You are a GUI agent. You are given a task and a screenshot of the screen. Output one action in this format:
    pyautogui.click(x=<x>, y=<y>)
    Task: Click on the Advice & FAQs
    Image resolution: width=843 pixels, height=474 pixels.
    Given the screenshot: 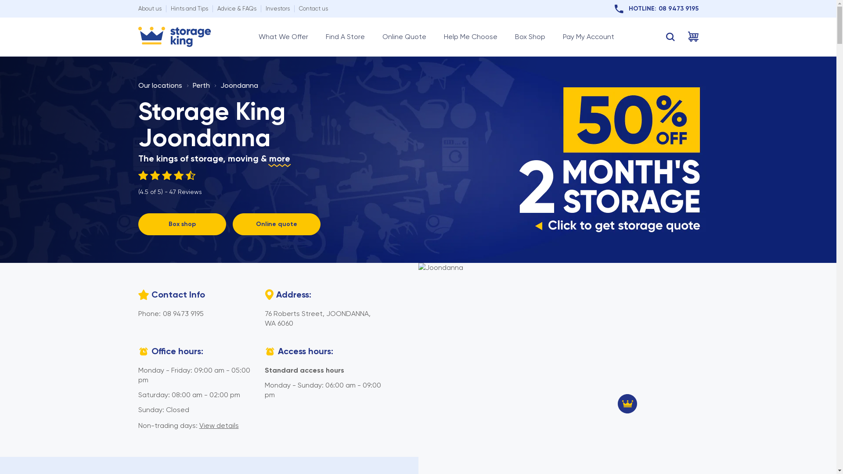 What is the action you would take?
    pyautogui.click(x=236, y=9)
    